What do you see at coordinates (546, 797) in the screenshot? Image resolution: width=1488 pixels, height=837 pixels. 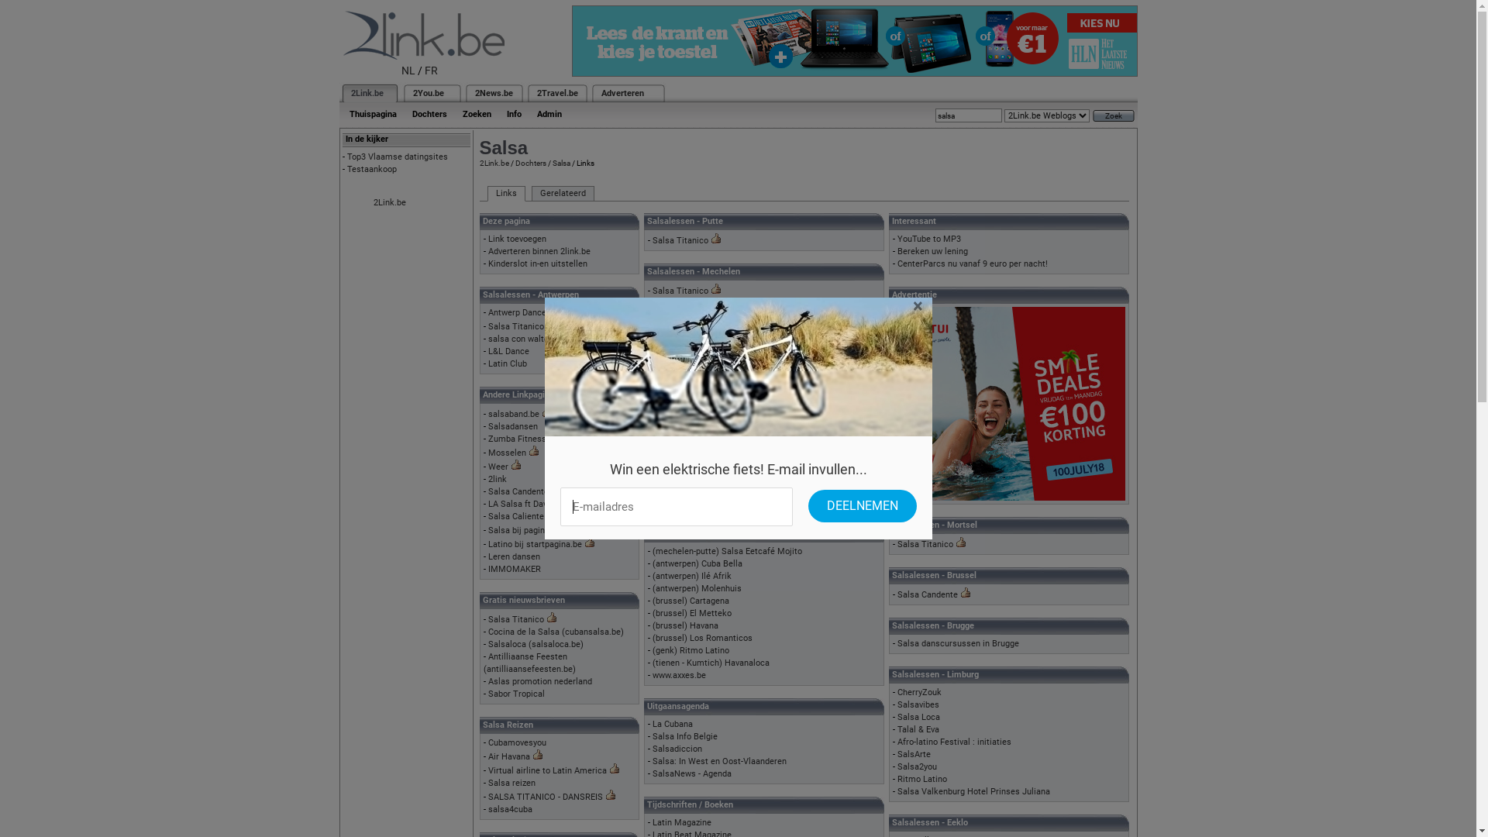 I see `SALSA TITANICO - DANSREIS` at bounding box center [546, 797].